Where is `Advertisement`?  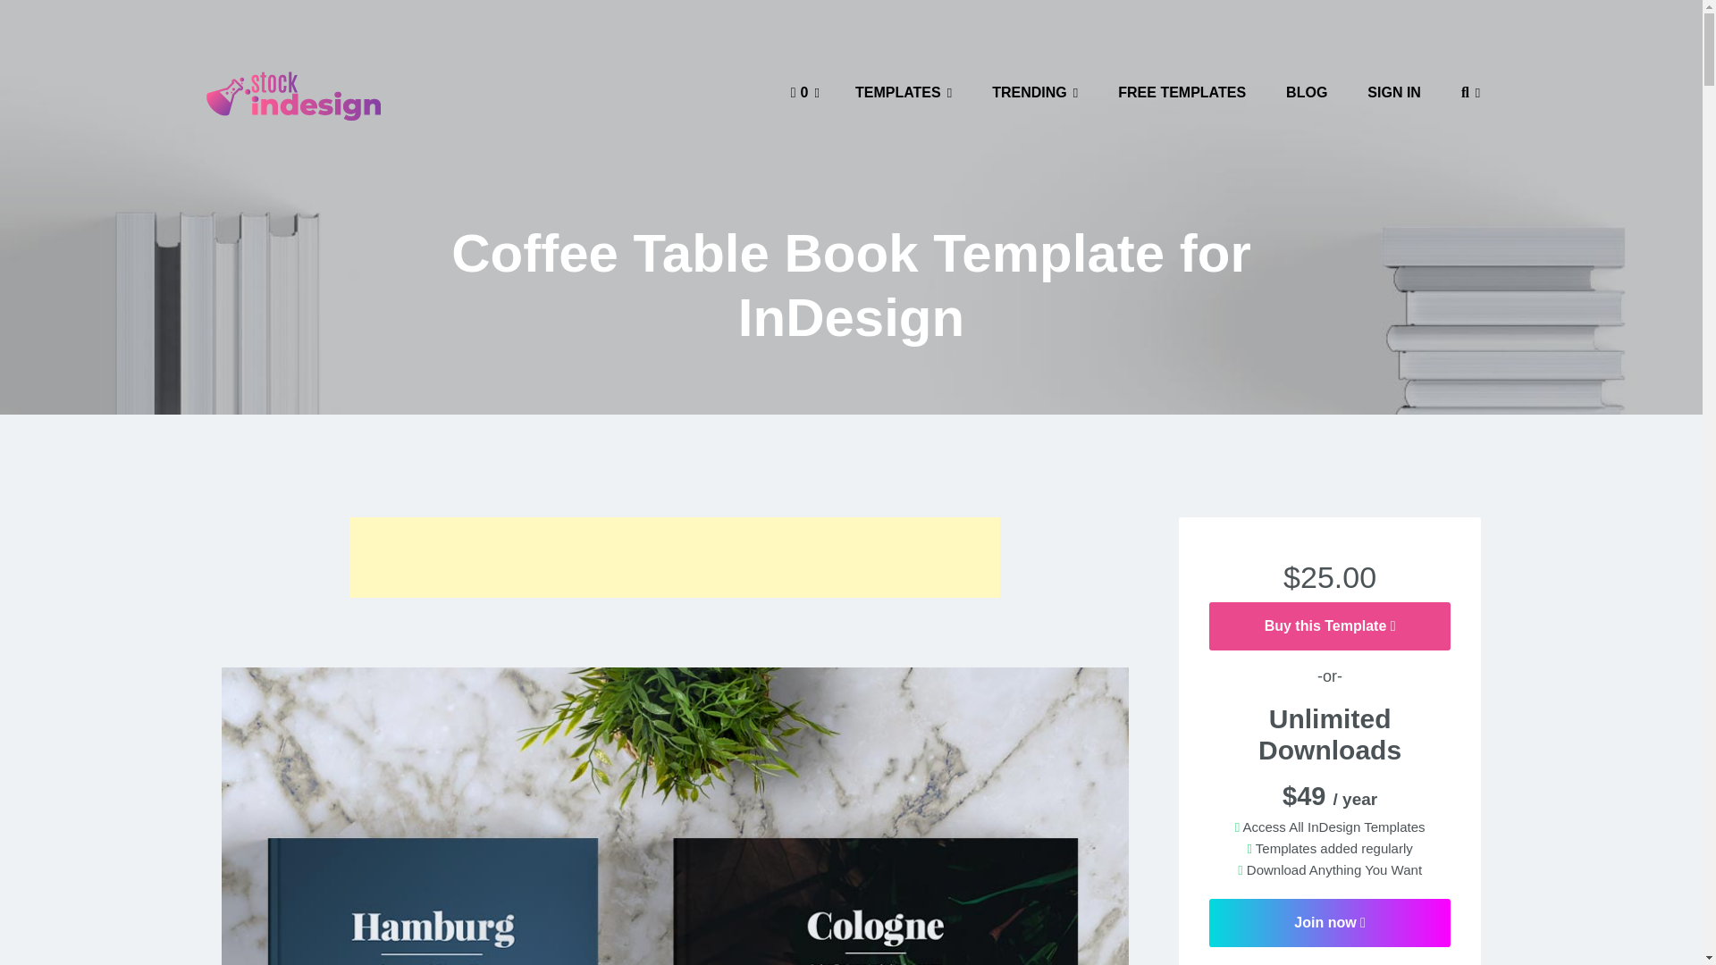 Advertisement is located at coordinates (675, 557).